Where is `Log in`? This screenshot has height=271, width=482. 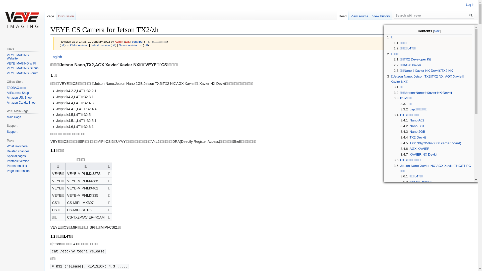 Log in is located at coordinates (470, 5).